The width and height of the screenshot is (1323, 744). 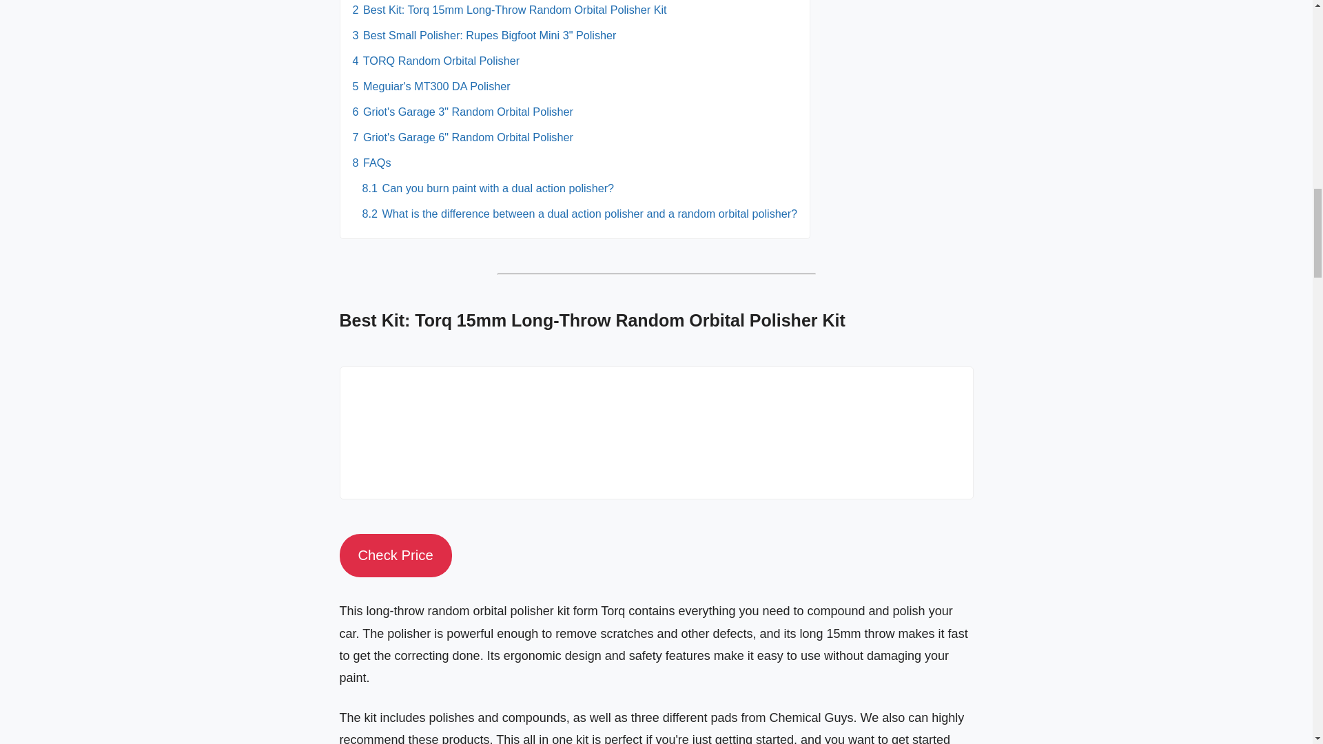 I want to click on 4 TORQ Random Orbital Polisher, so click(x=436, y=61).